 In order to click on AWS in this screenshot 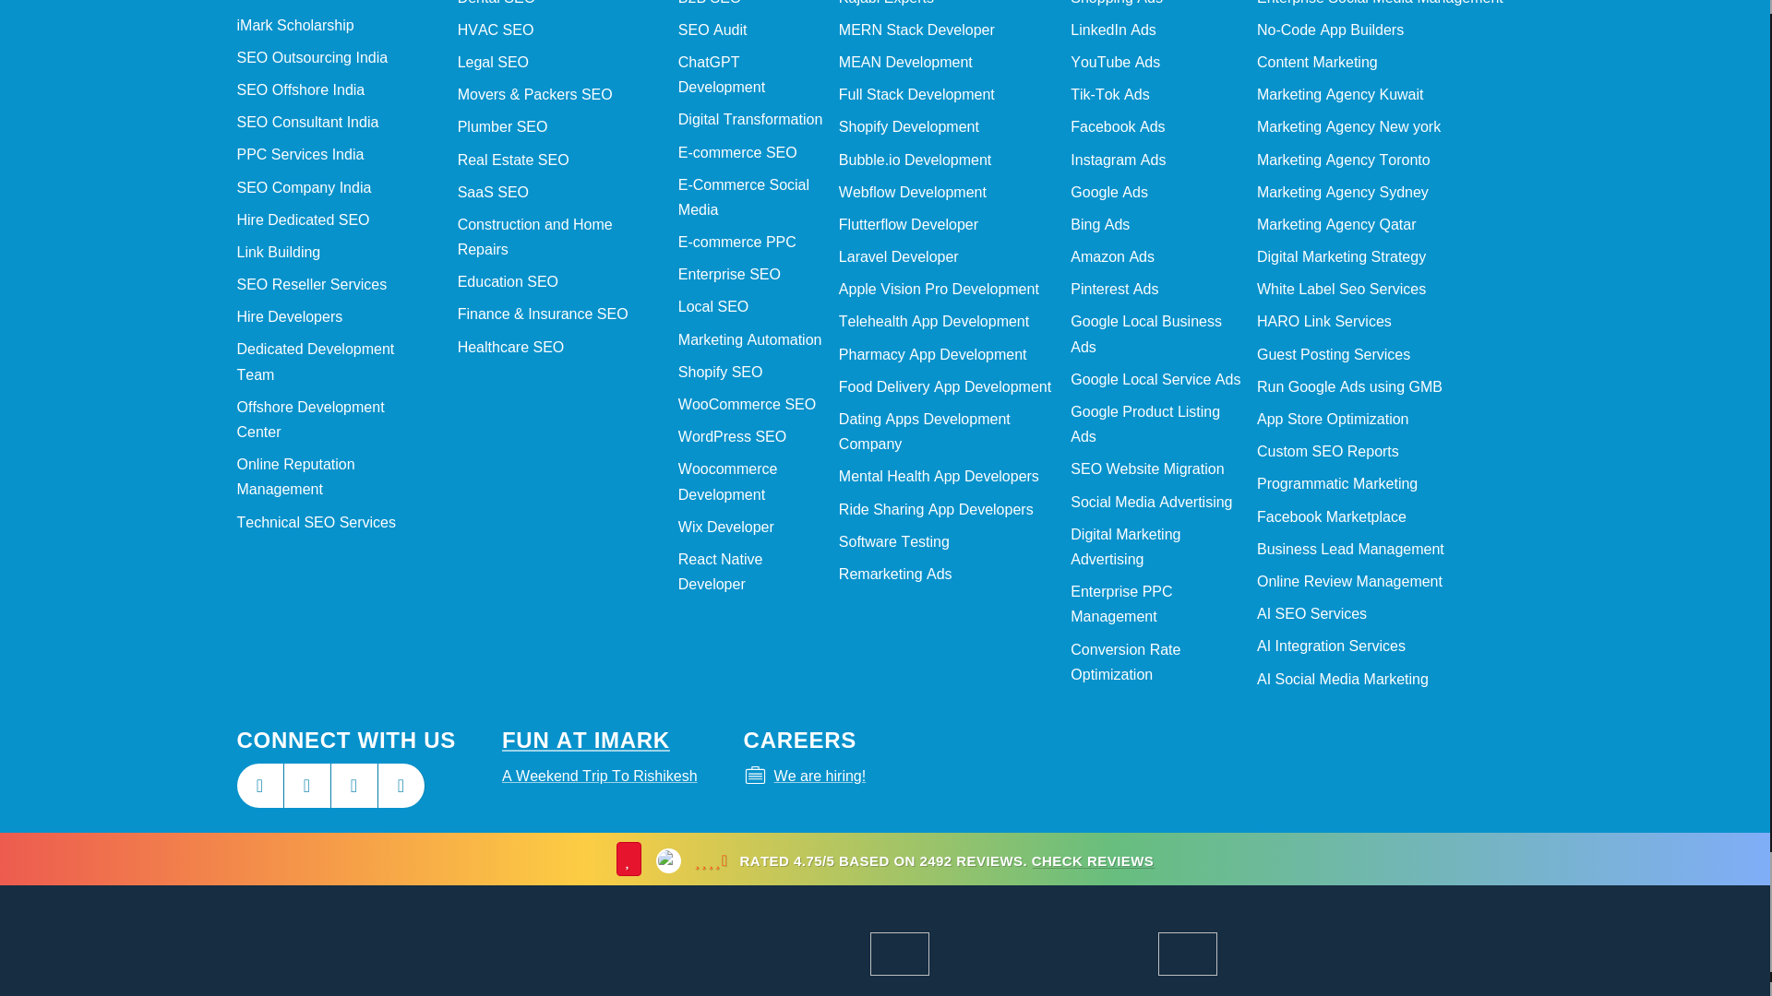, I will do `click(630, 954)`.